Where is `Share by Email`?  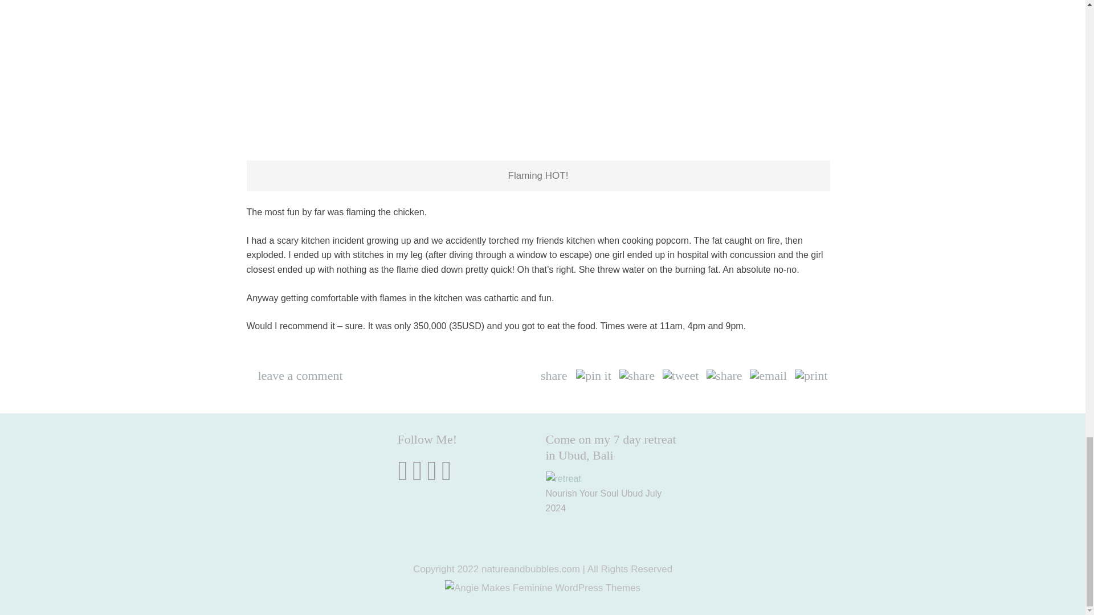 Share by Email is located at coordinates (768, 376).